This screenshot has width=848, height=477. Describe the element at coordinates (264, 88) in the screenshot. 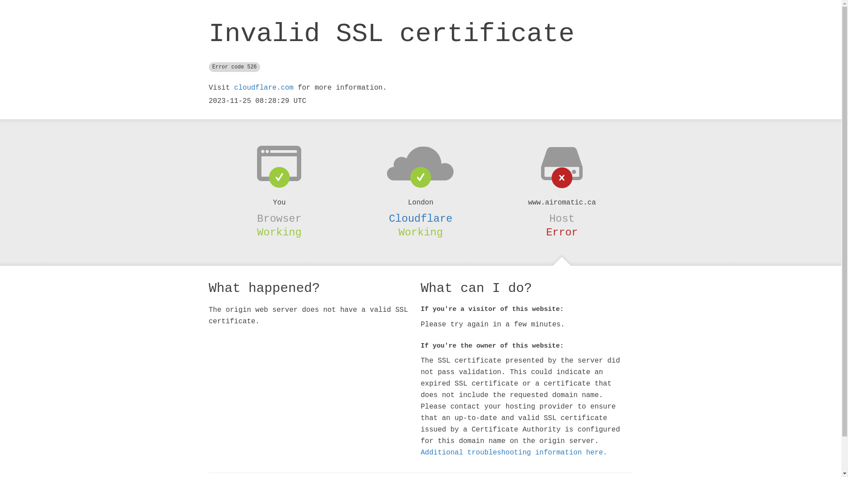

I see `cloudflare.com` at that location.